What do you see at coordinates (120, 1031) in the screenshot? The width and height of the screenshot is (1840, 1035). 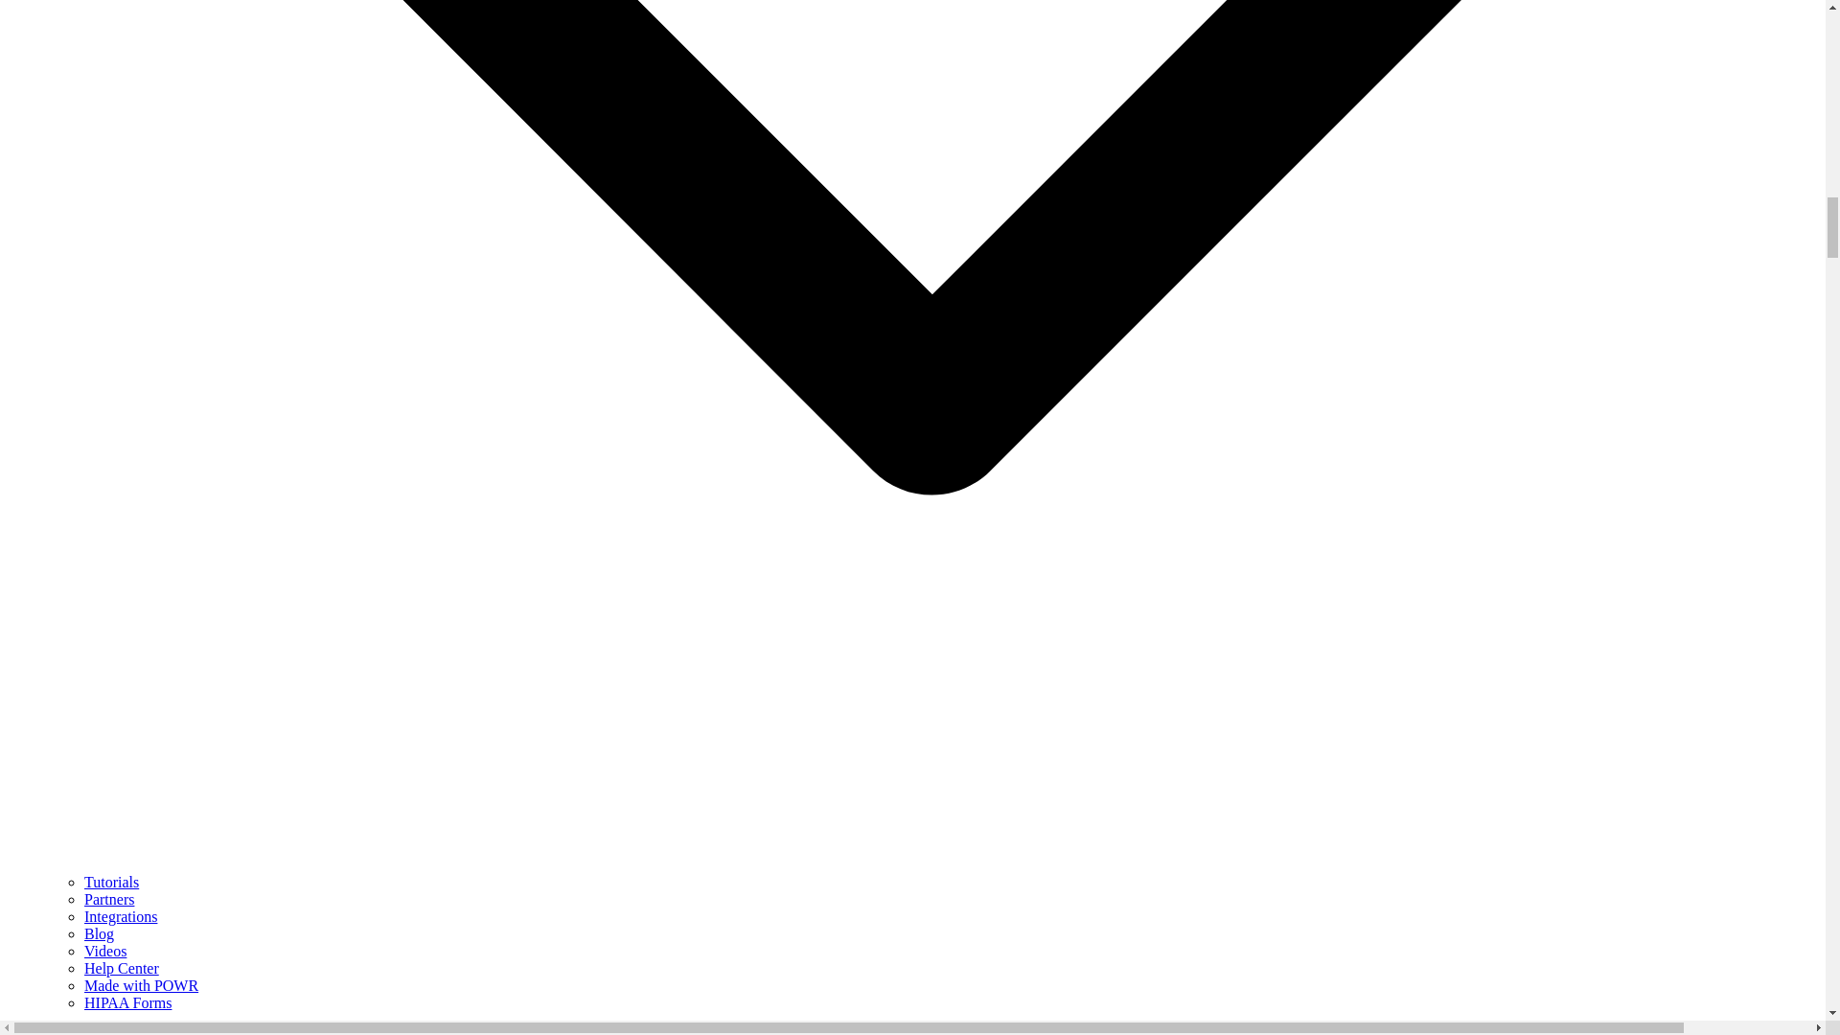 I see `Log In` at bounding box center [120, 1031].